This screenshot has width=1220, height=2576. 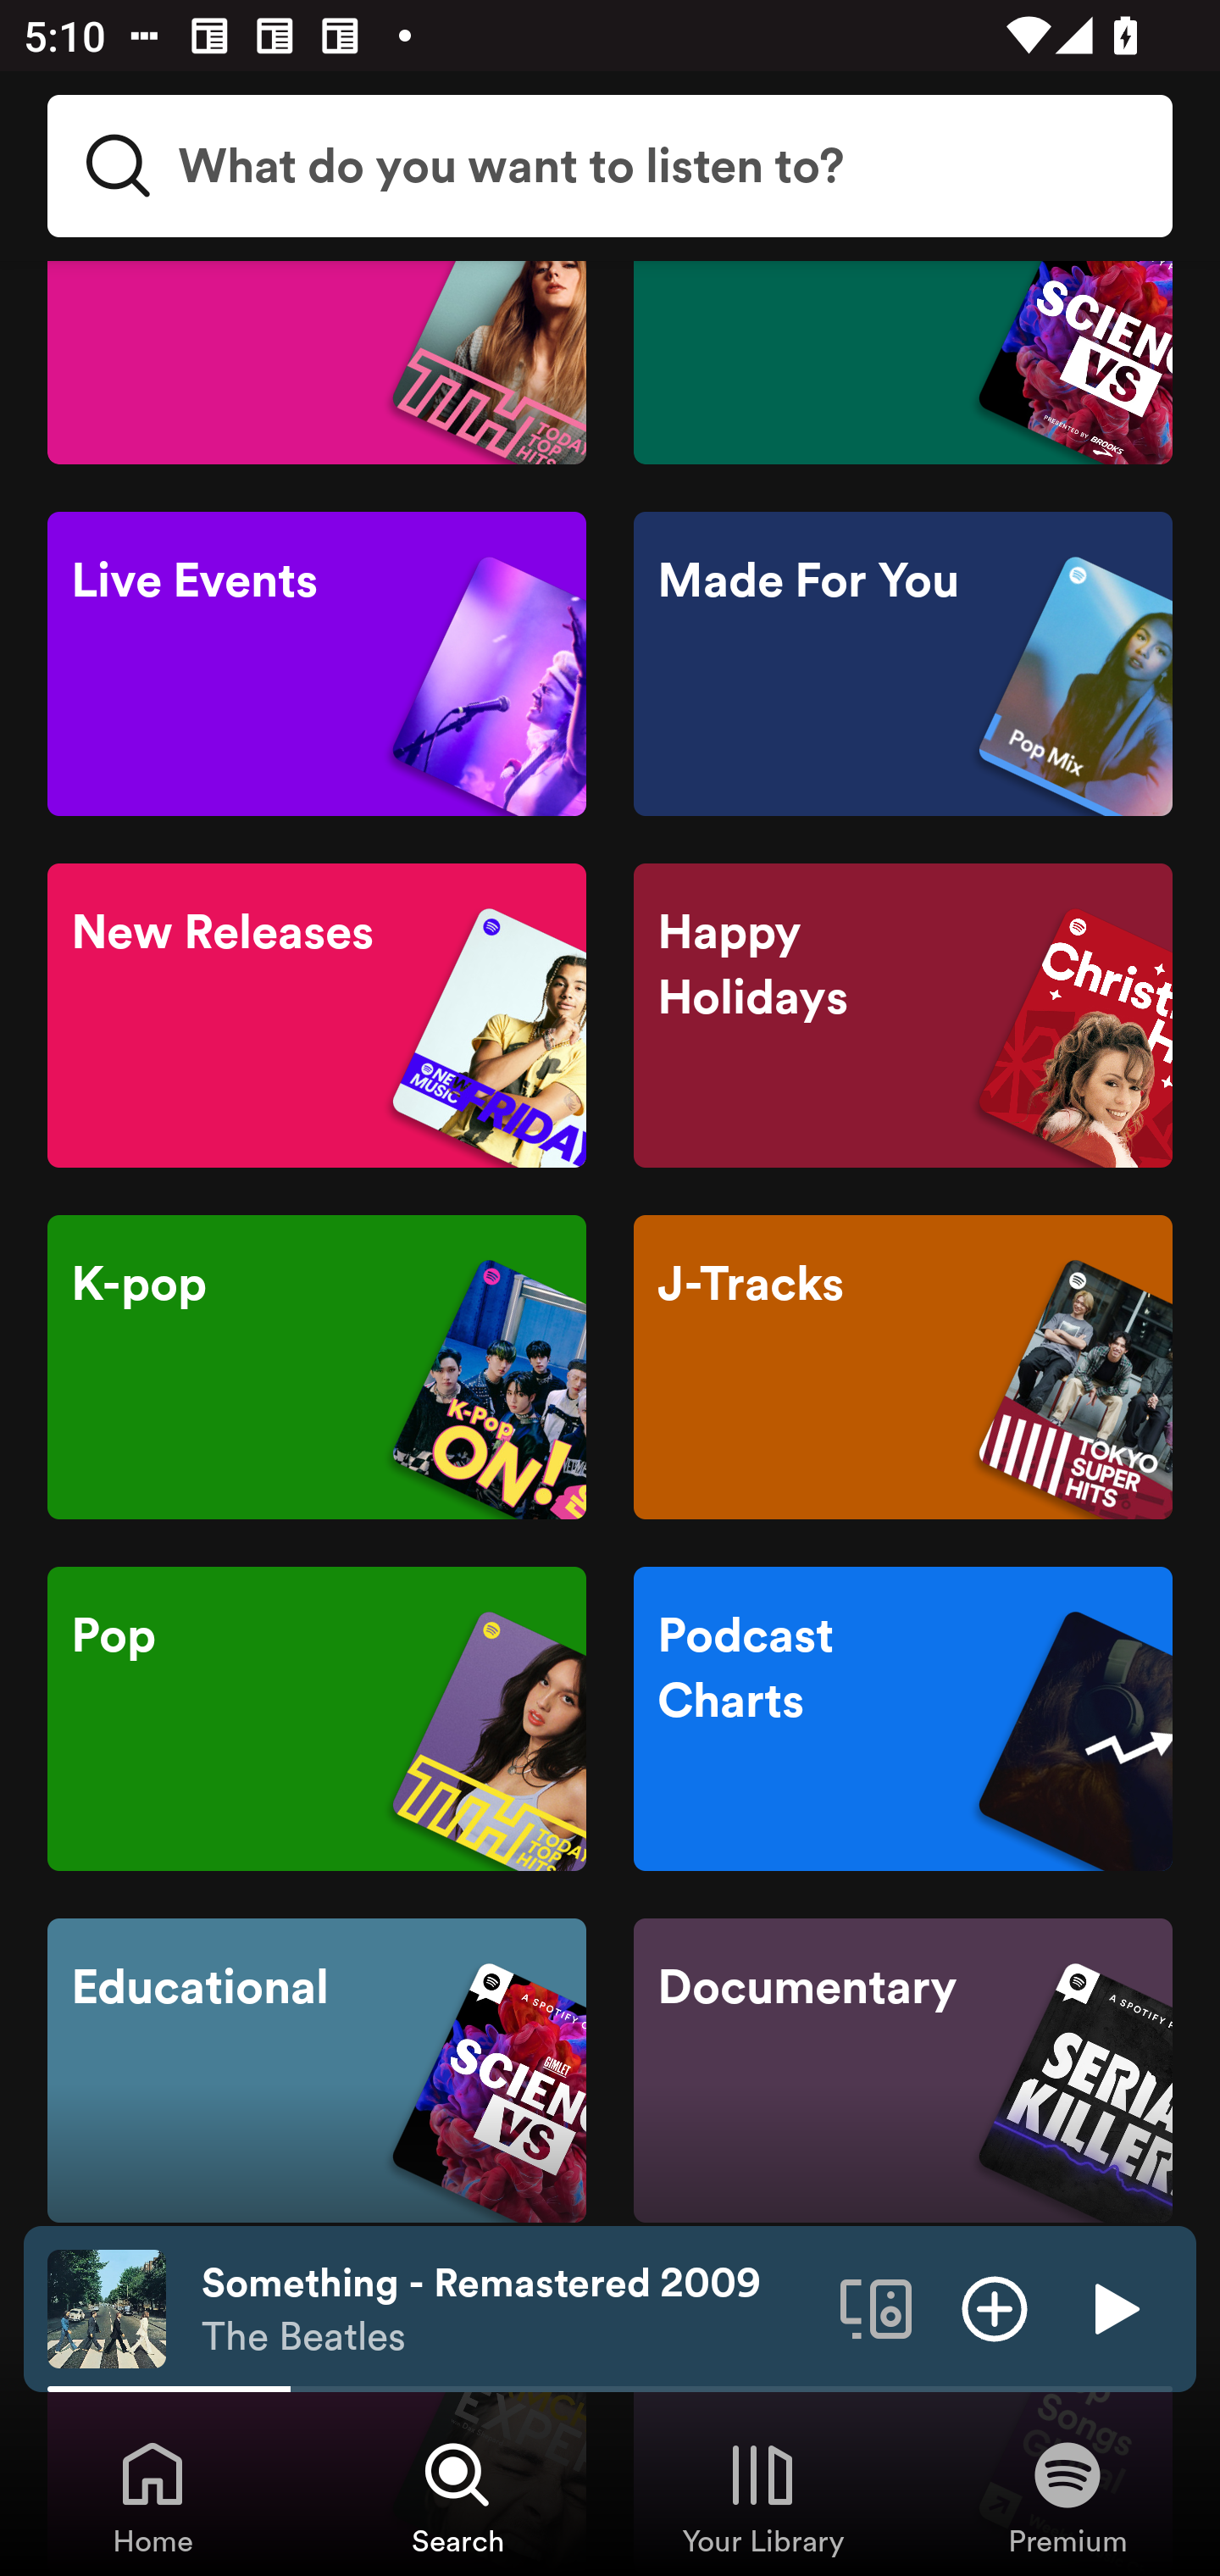 What do you see at coordinates (762, 2496) in the screenshot?
I see `Your Library, Tab 3 of 4 Your Library Your Library` at bounding box center [762, 2496].